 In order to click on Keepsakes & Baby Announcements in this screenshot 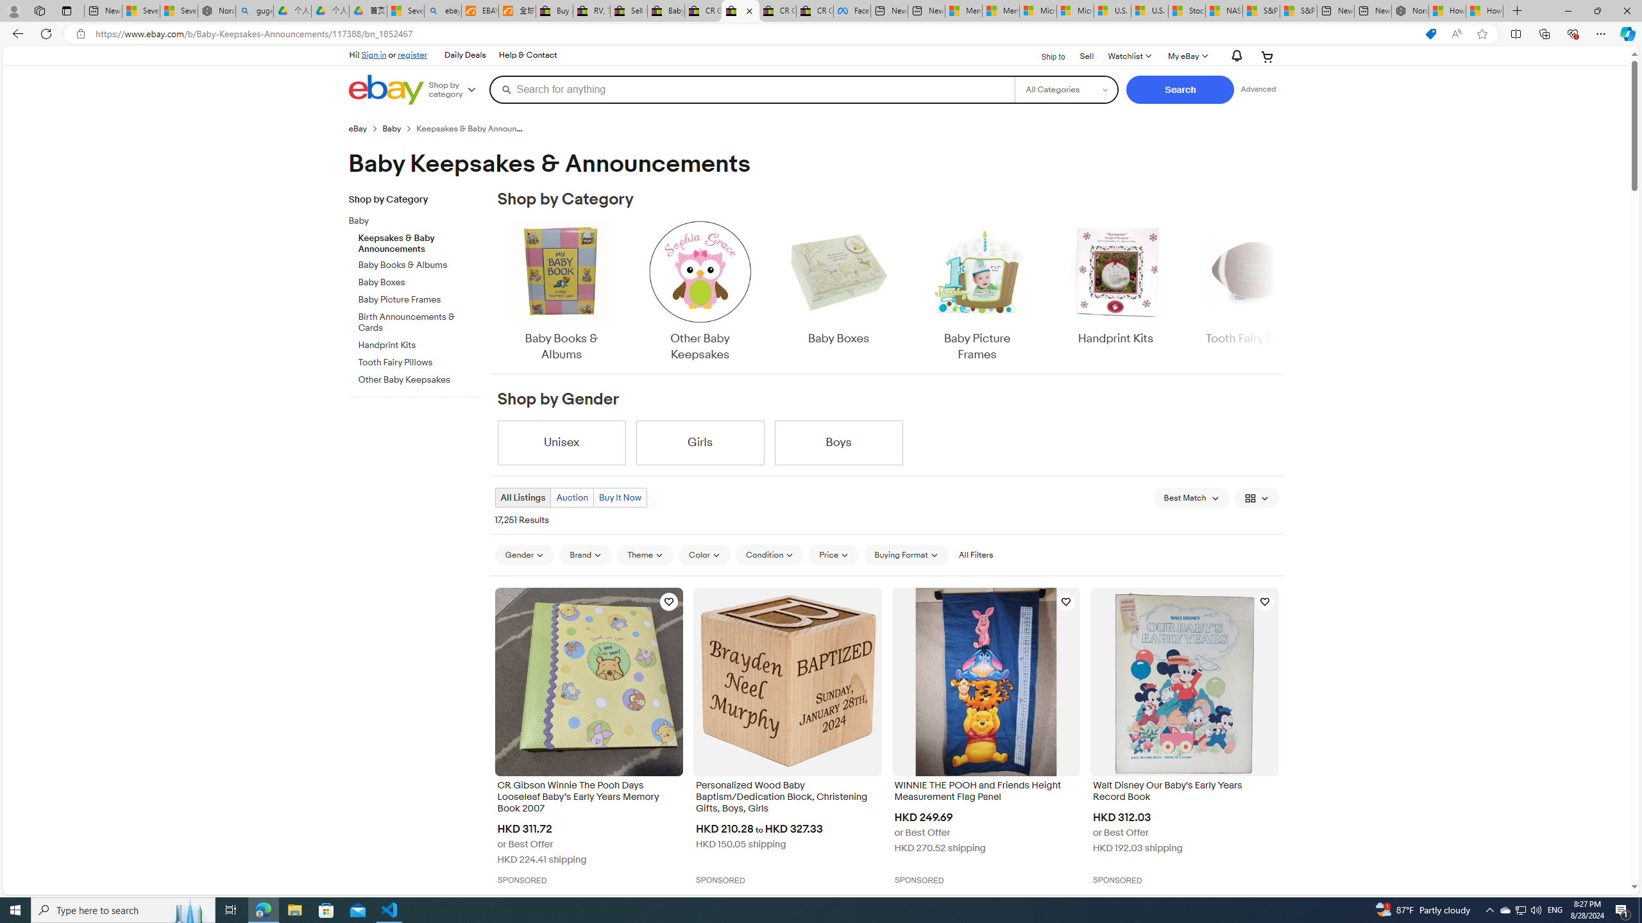, I will do `click(419, 241)`.